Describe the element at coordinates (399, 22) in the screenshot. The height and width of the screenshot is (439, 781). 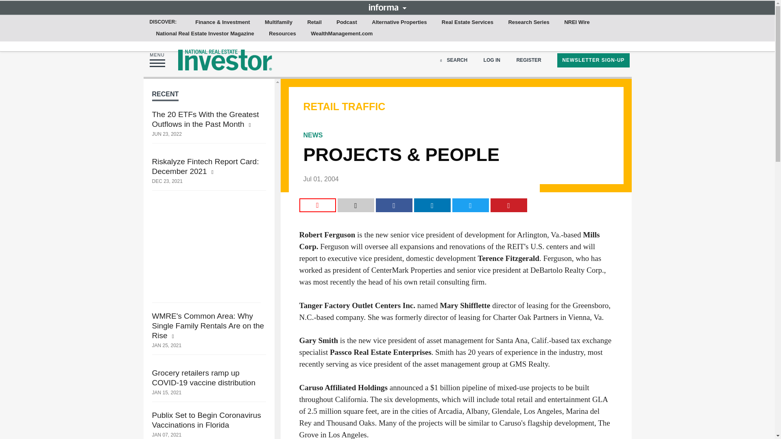
I see `Alternative Properties` at that location.